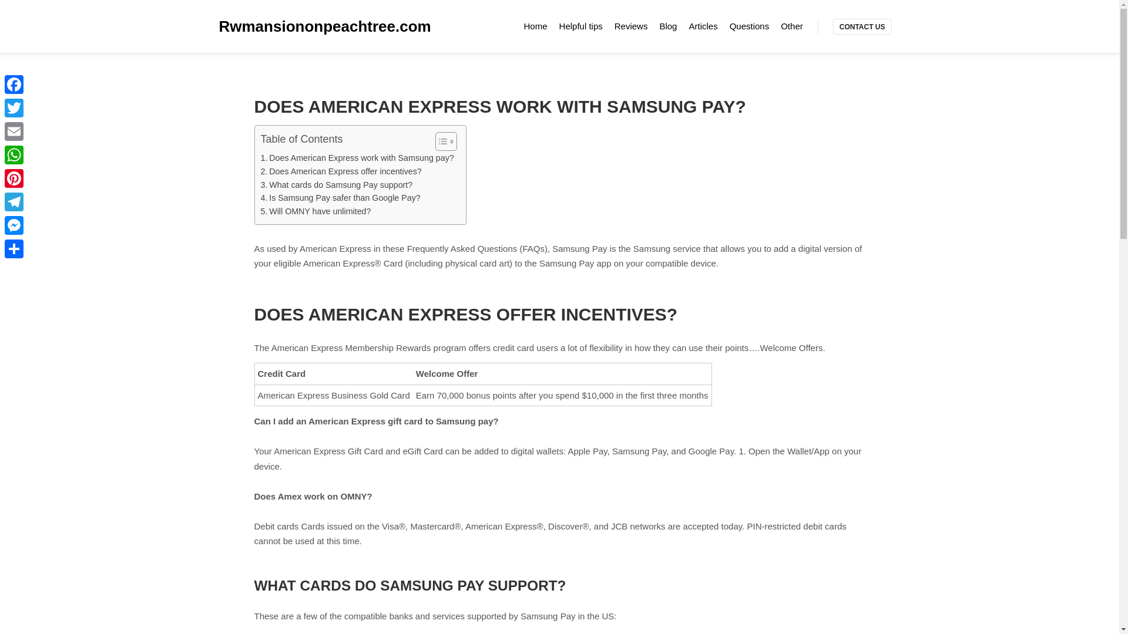  I want to click on Questions, so click(750, 26).